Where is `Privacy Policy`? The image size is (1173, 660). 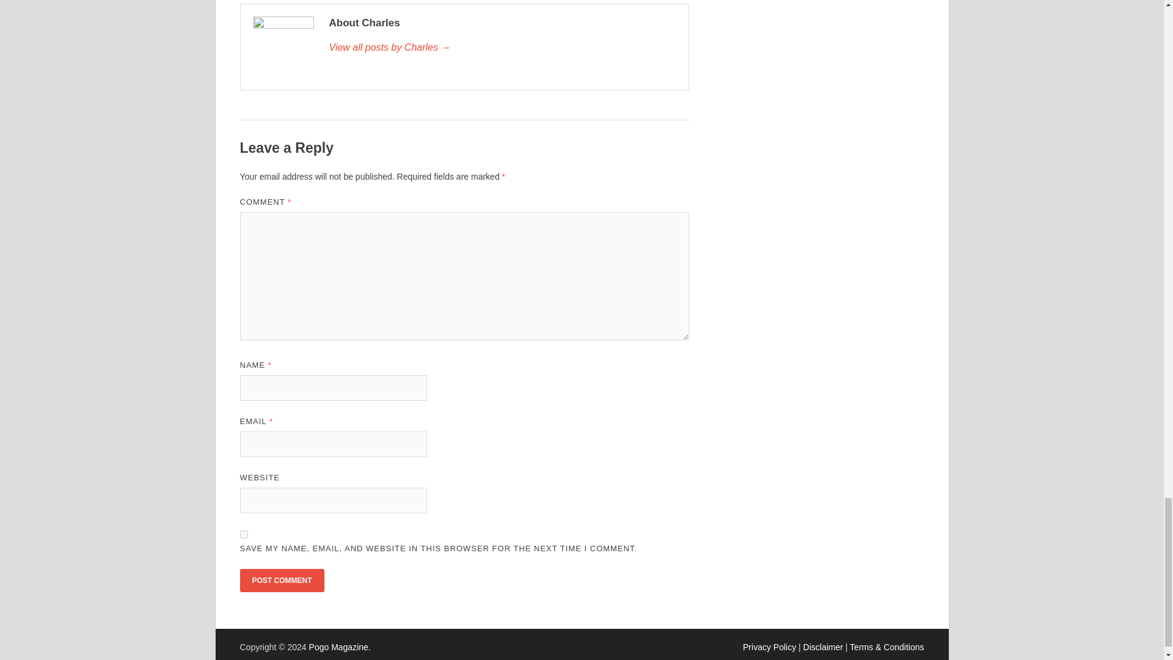
Privacy Policy is located at coordinates (769, 647).